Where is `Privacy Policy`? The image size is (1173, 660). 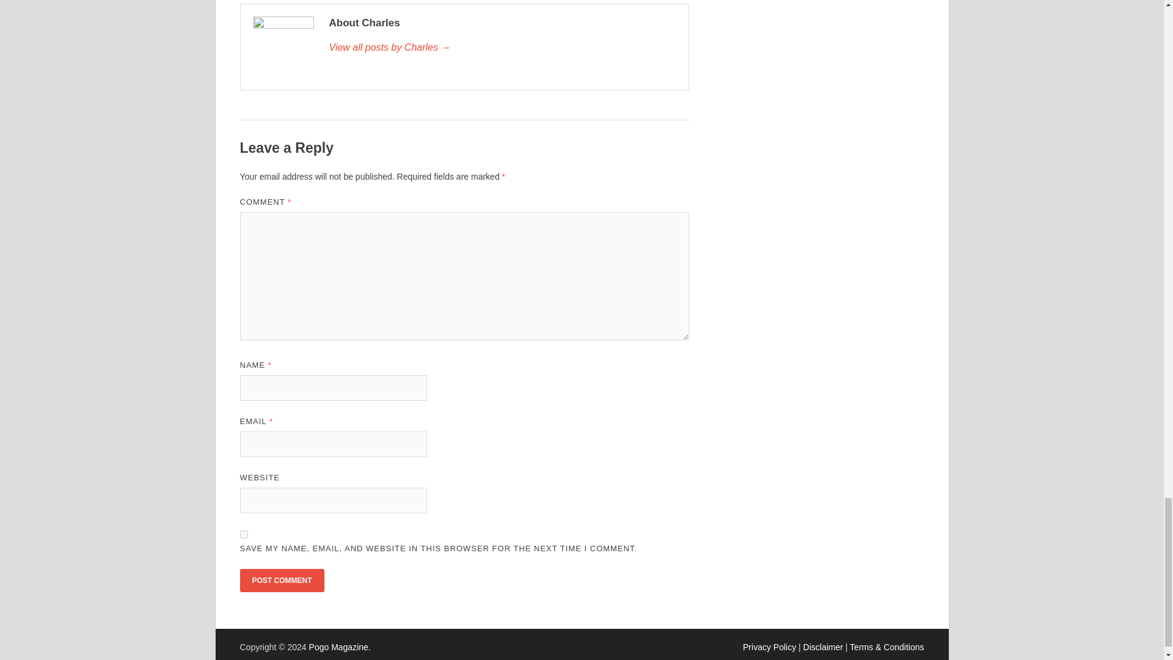
Privacy Policy is located at coordinates (769, 647).